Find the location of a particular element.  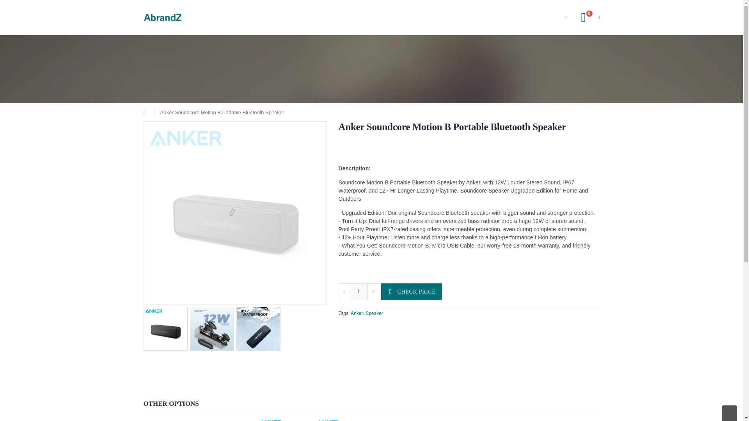

1 is located at coordinates (359, 292).